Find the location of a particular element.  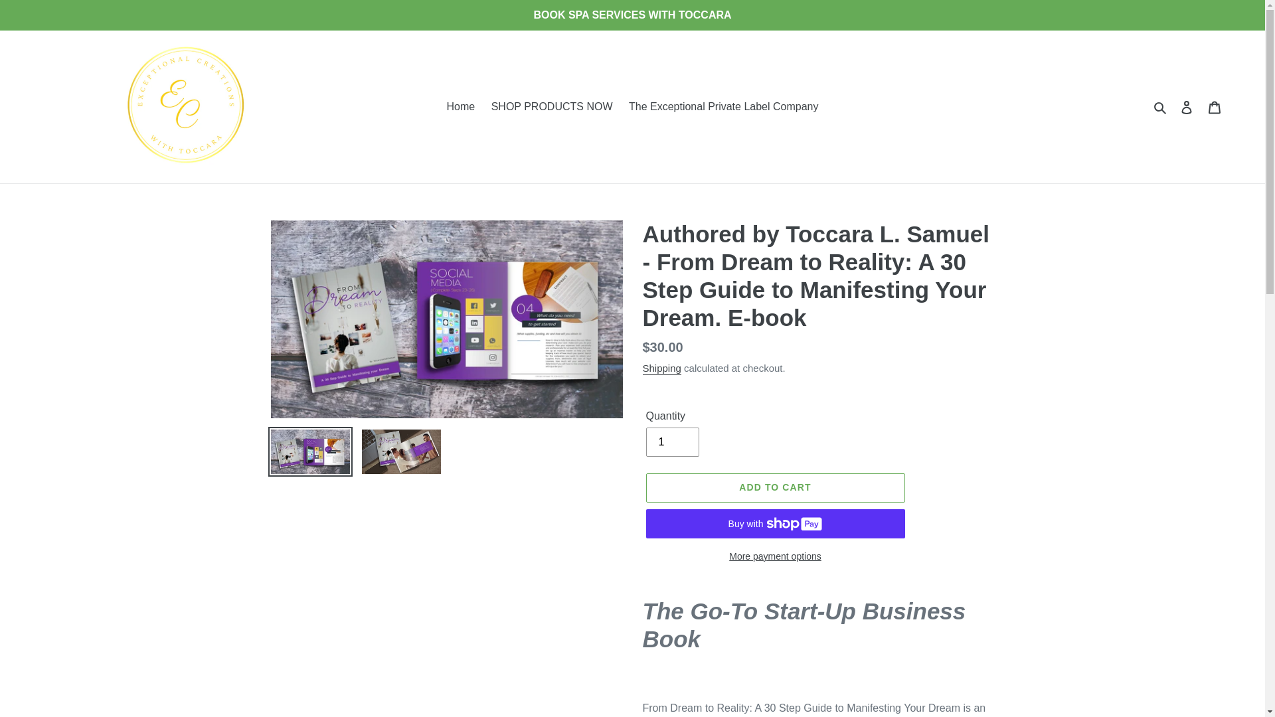

Home is located at coordinates (461, 106).